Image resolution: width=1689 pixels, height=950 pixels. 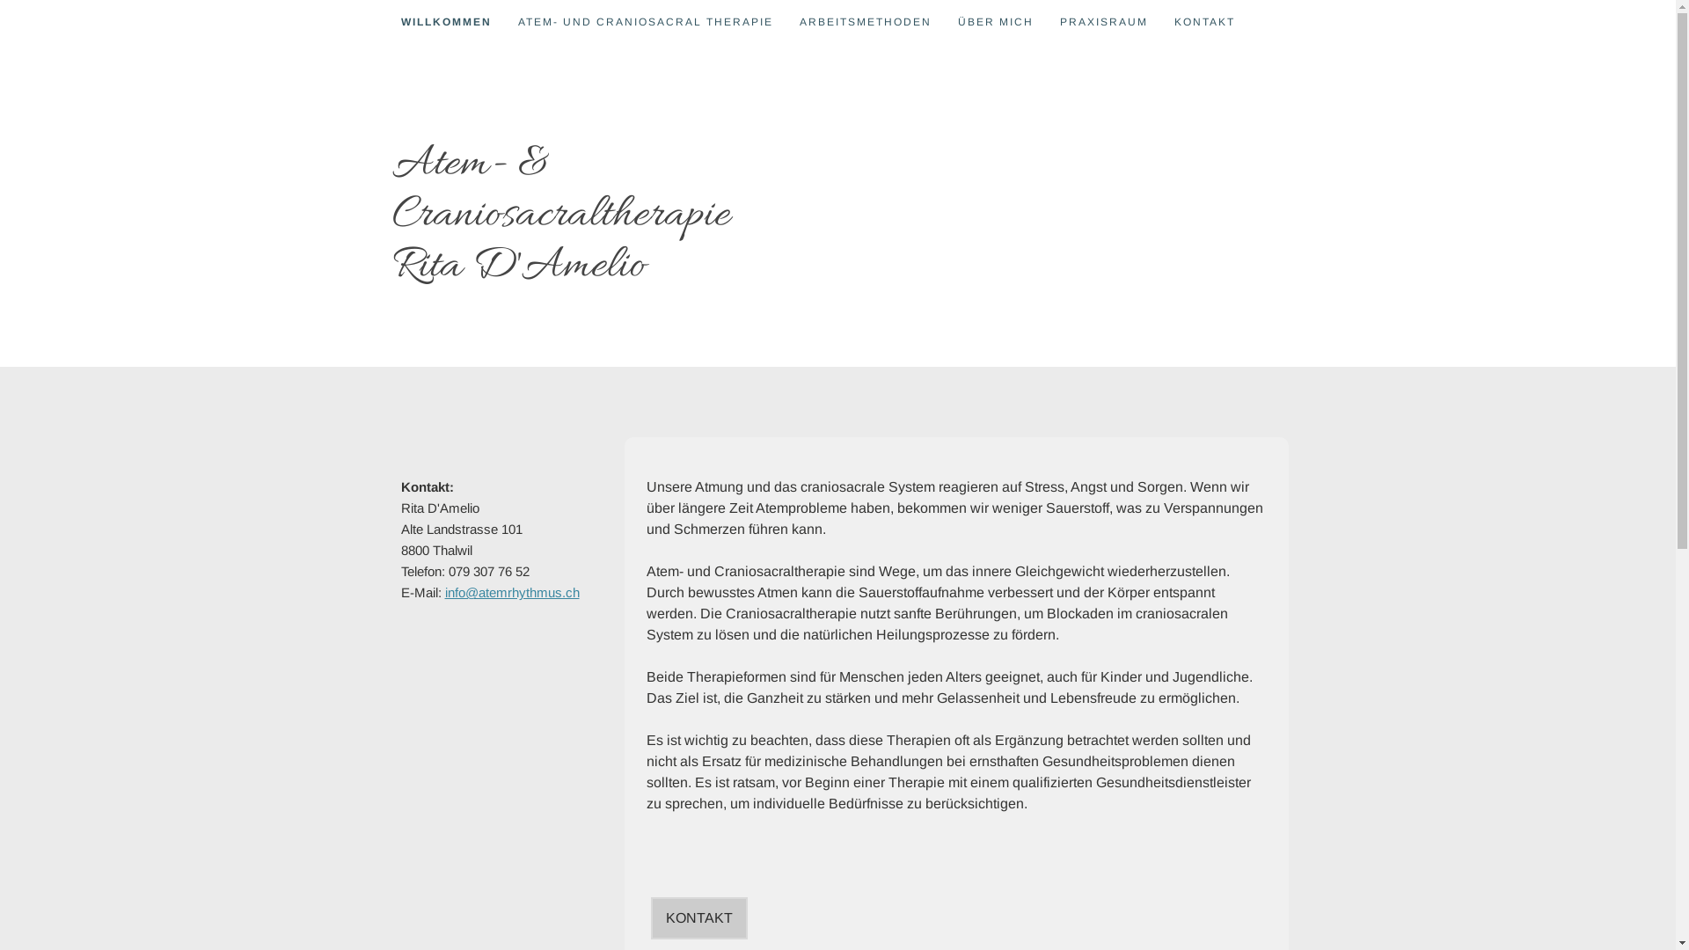 What do you see at coordinates (1104, 21) in the screenshot?
I see `PRAXISRAUM` at bounding box center [1104, 21].